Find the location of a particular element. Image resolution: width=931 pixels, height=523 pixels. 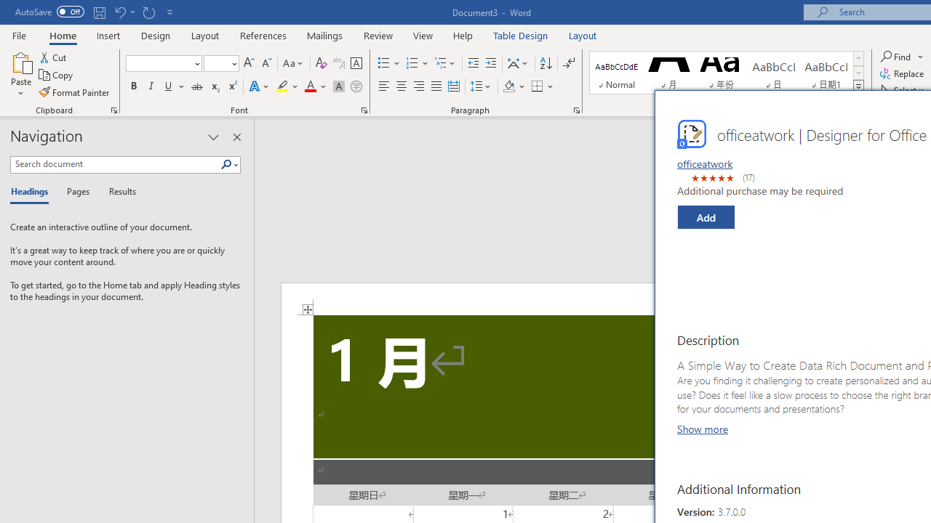

officeatwork | Designer for Office icon is located at coordinates (691, 134).